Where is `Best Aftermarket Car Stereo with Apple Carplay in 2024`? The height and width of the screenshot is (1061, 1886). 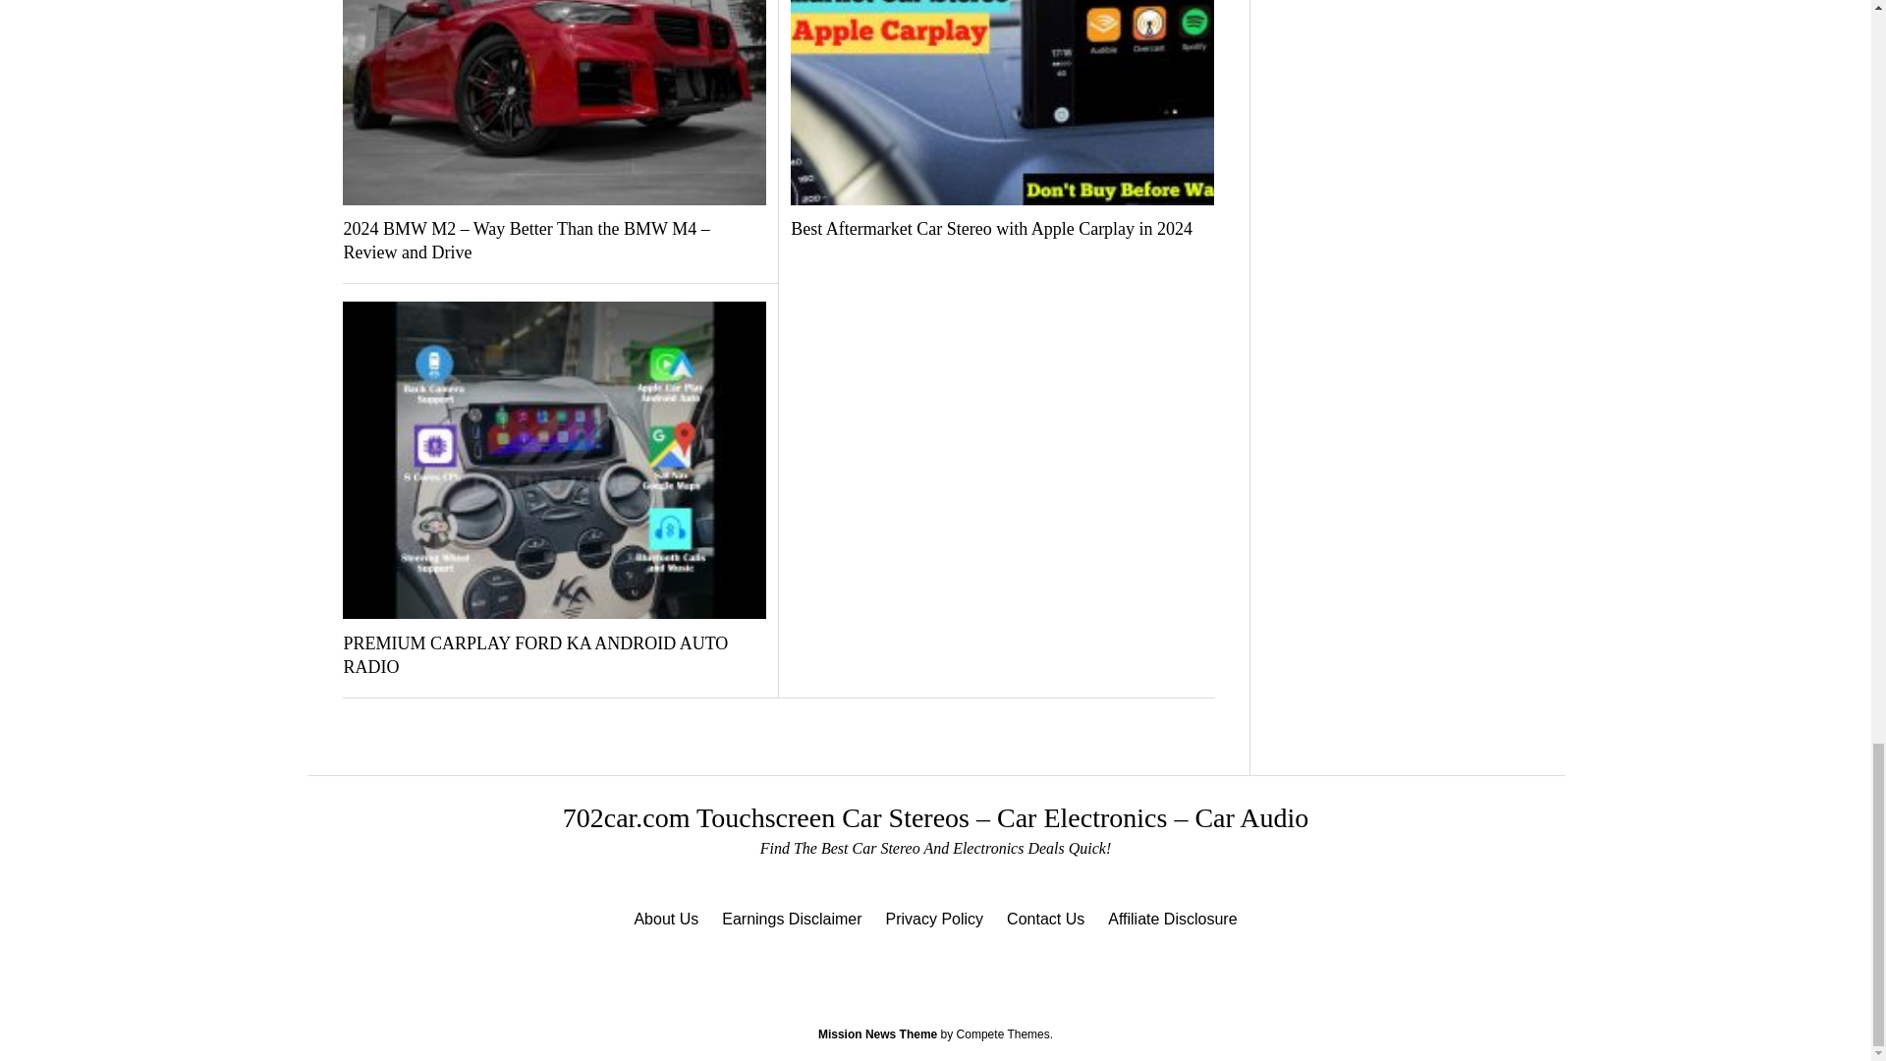
Best Aftermarket Car Stereo with Apple Carplay in 2024 is located at coordinates (1002, 230).